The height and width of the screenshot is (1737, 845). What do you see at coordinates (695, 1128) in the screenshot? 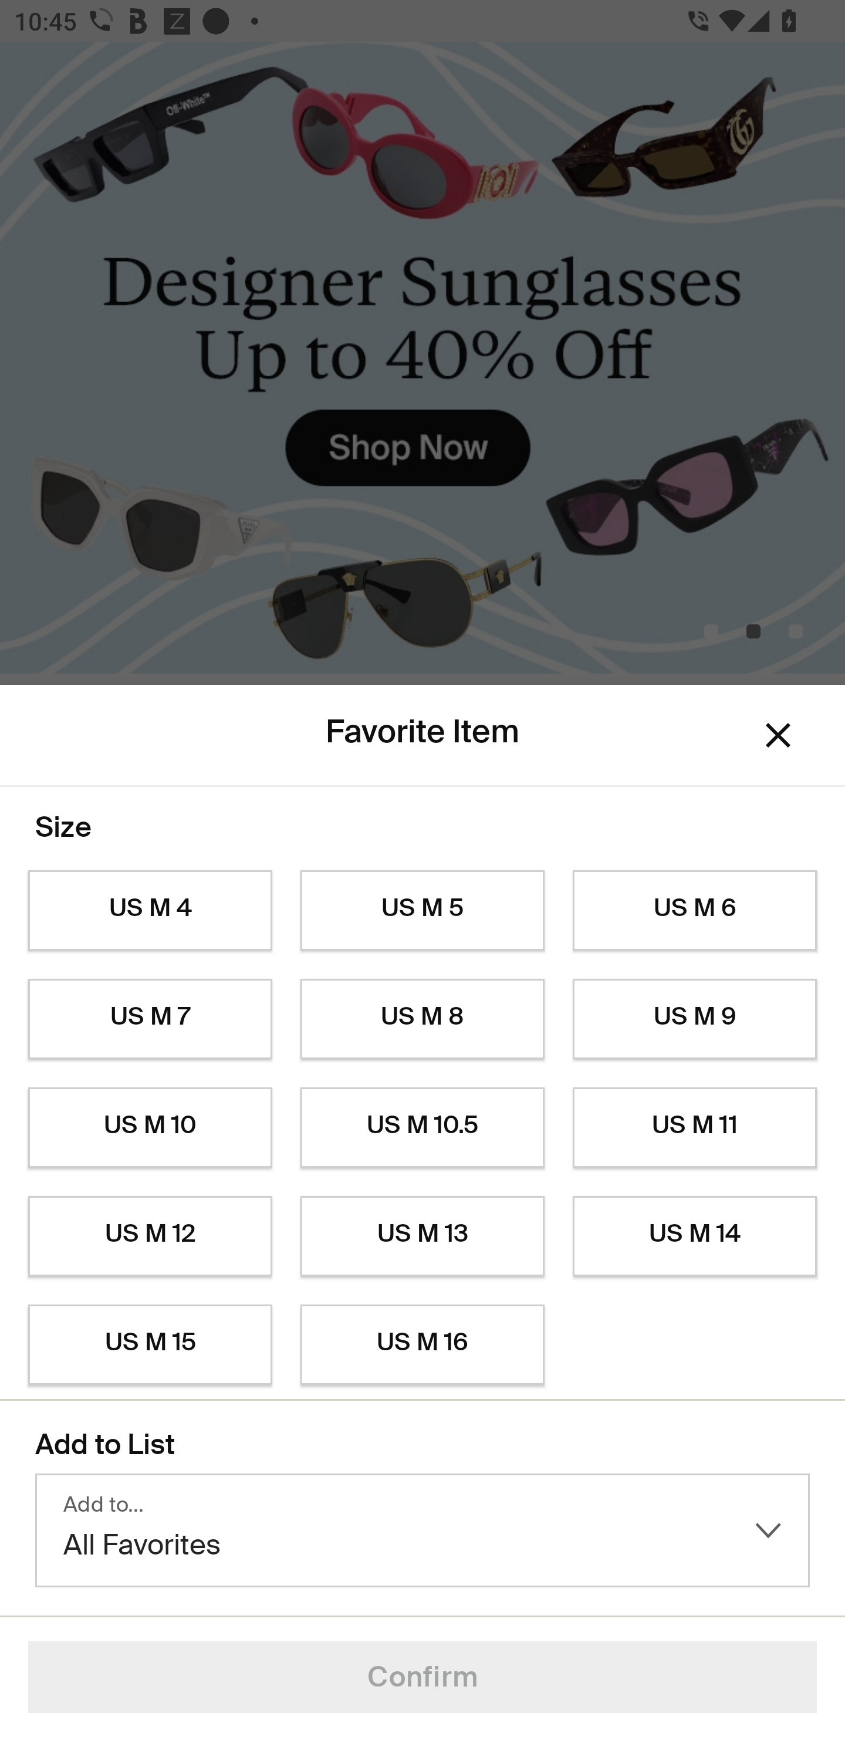
I see `US M 11` at bounding box center [695, 1128].